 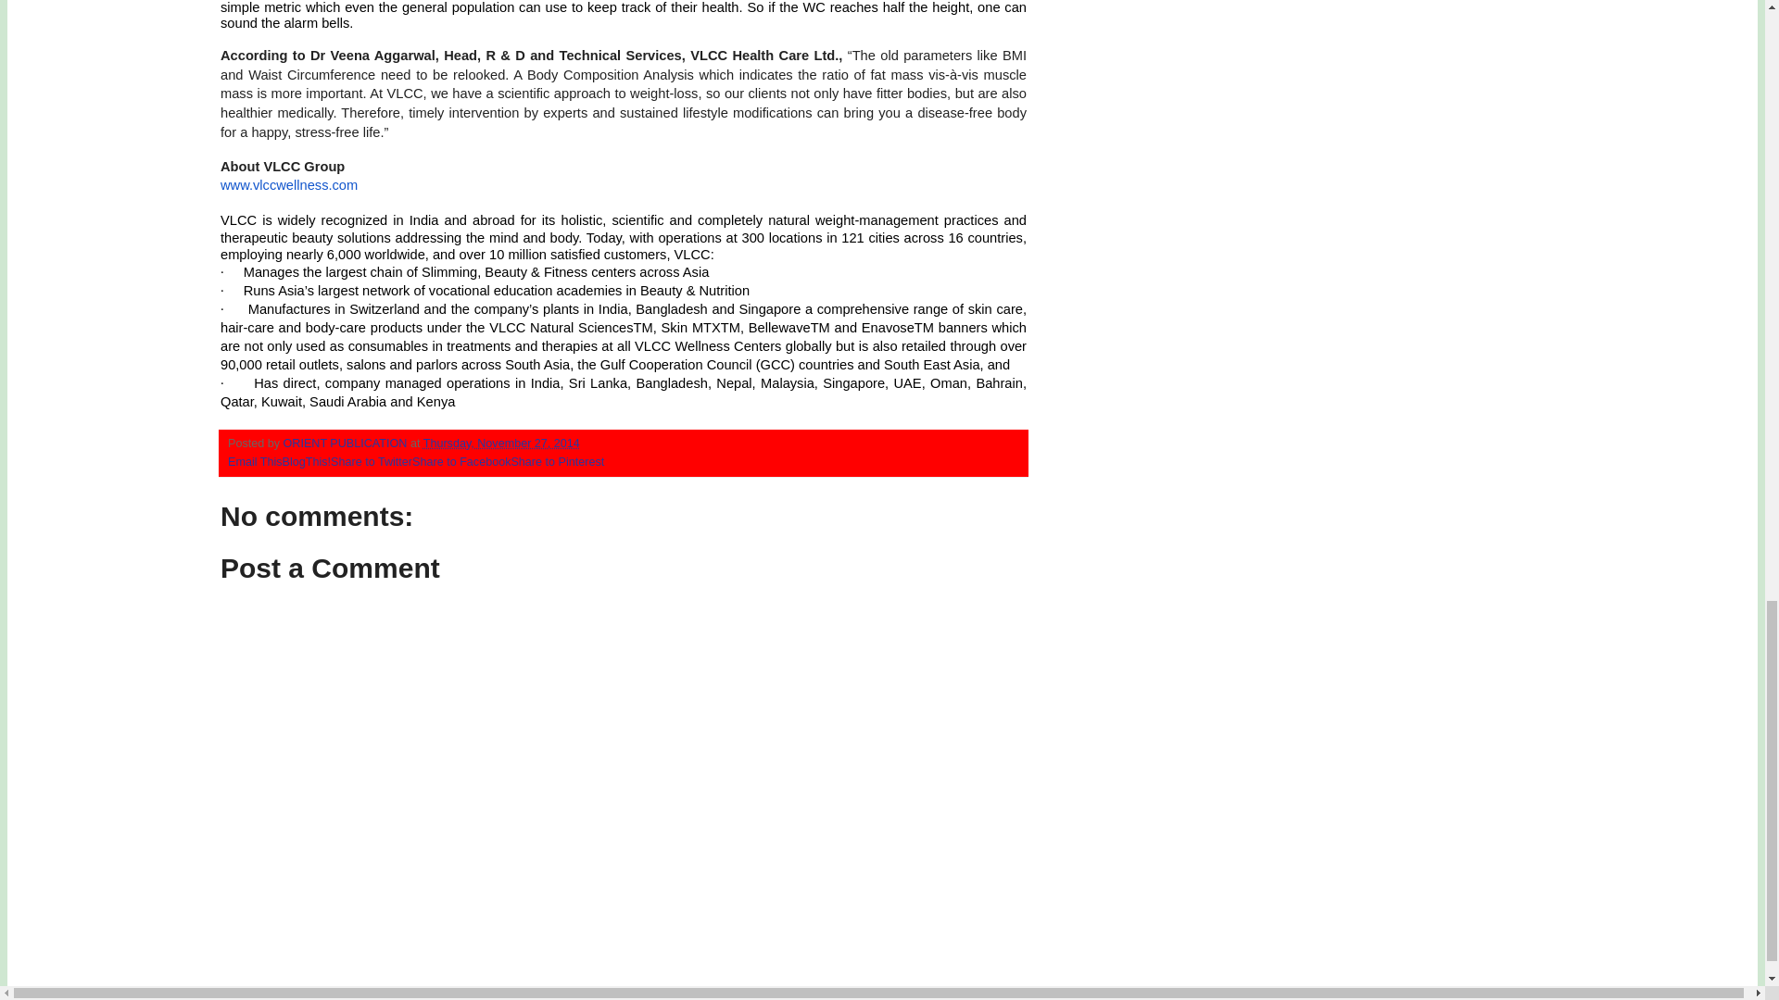 What do you see at coordinates (347, 443) in the screenshot?
I see `ORIENT PUBLICATION` at bounding box center [347, 443].